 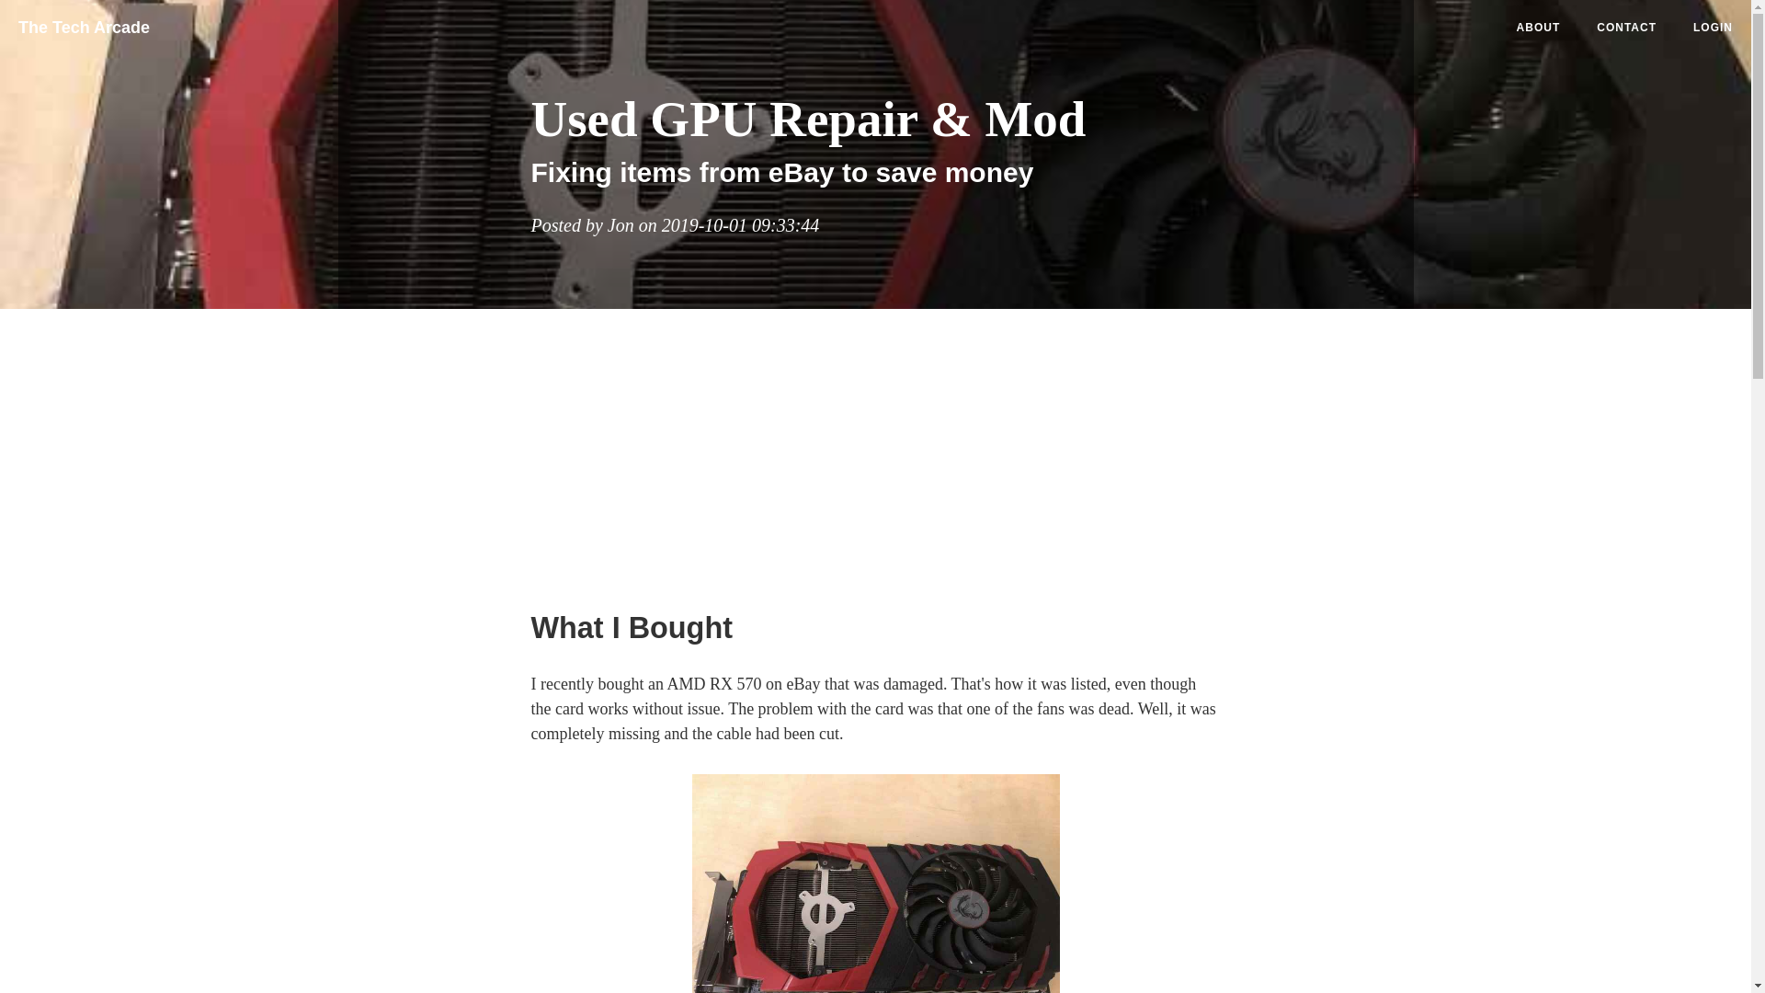 What do you see at coordinates (84, 22) in the screenshot?
I see `The Tech Arcade` at bounding box center [84, 22].